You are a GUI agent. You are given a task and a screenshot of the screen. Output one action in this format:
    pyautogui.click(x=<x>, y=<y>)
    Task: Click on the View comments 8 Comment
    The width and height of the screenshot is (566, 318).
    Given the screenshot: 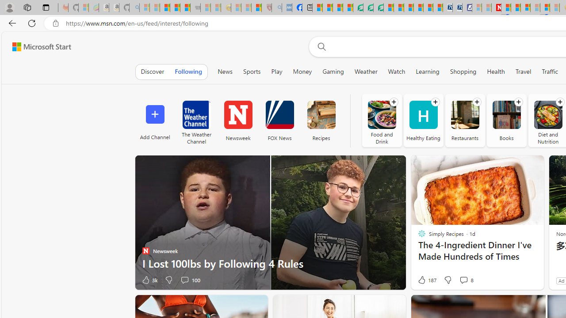 What is the action you would take?
    pyautogui.click(x=463, y=280)
    